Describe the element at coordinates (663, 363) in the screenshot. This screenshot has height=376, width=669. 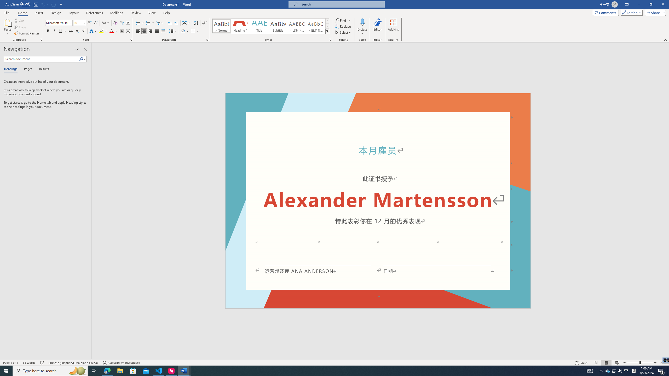
I see `Zoom 104%` at that location.